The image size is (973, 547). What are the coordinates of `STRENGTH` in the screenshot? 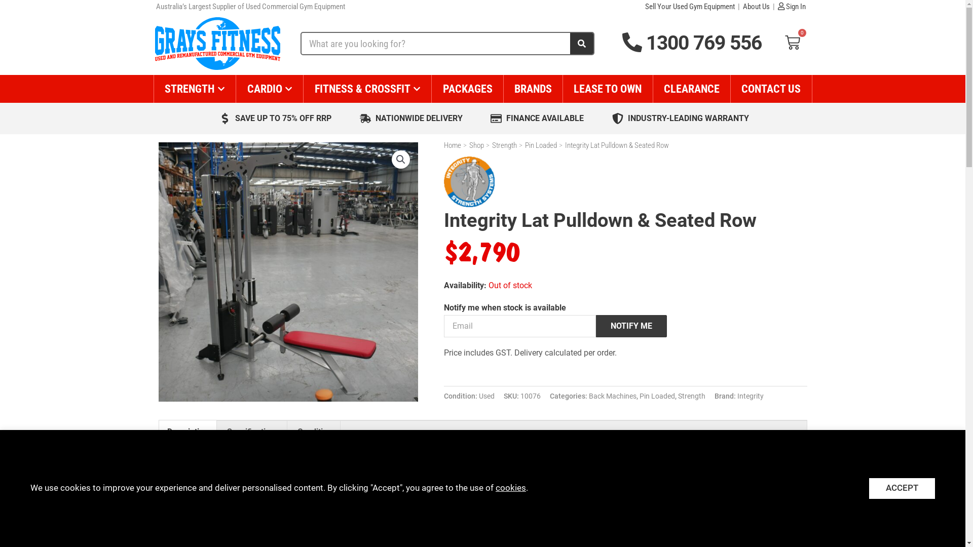 It's located at (195, 89).